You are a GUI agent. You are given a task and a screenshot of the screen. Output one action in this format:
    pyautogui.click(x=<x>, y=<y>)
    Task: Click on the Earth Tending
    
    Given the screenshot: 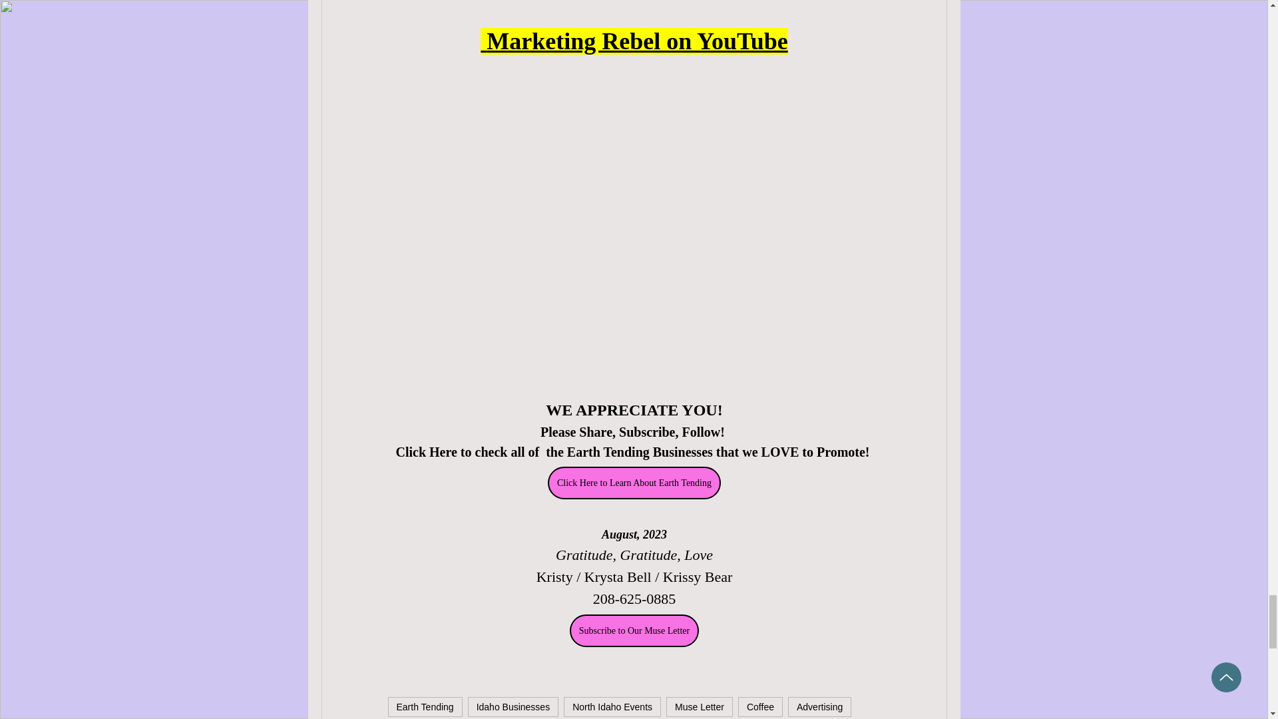 What is the action you would take?
    pyautogui.click(x=424, y=706)
    